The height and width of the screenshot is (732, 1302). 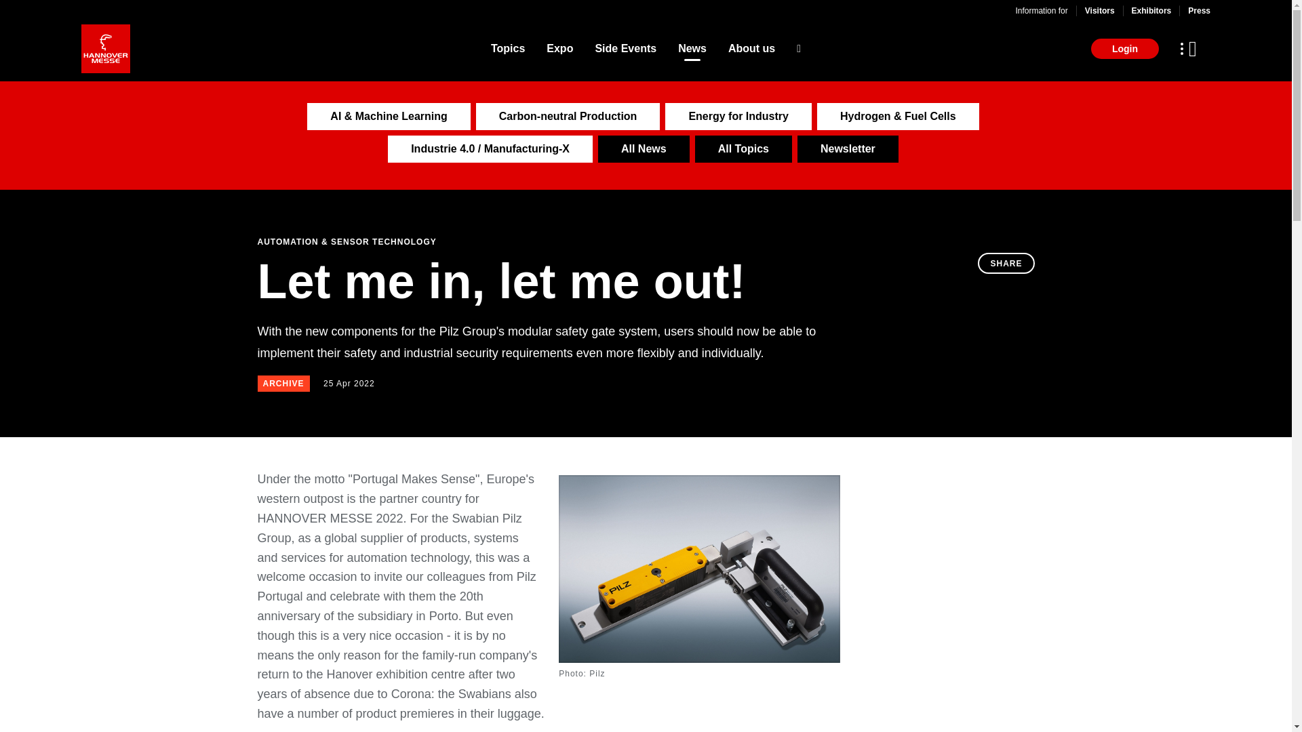 What do you see at coordinates (751, 49) in the screenshot?
I see `About us` at bounding box center [751, 49].